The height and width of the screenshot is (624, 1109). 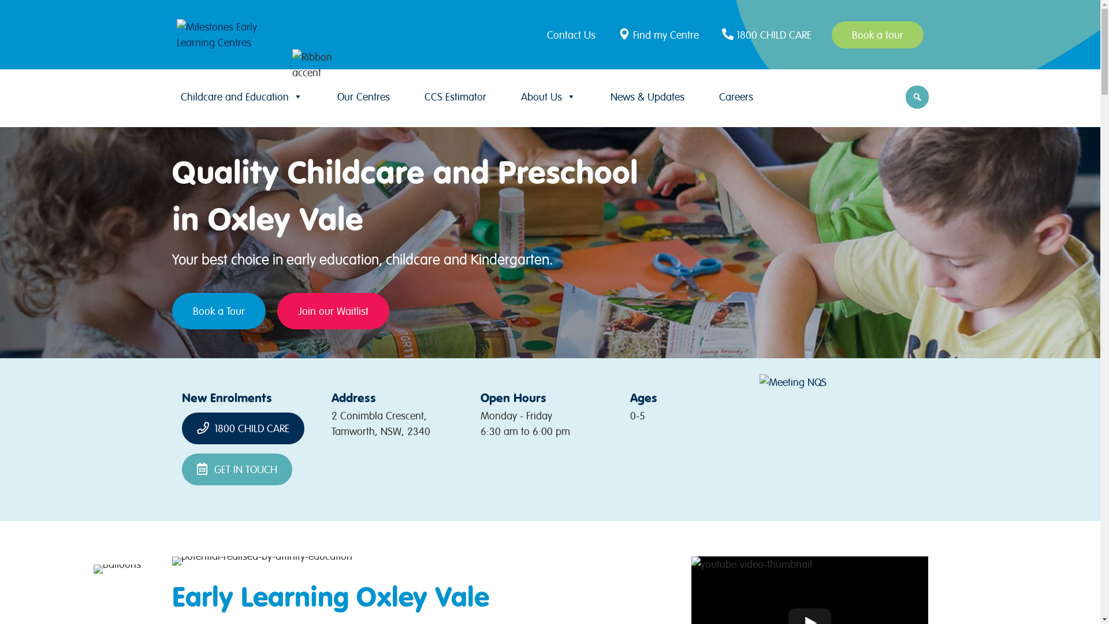 What do you see at coordinates (262, 561) in the screenshot?
I see `potential-realised-by-affinity-education` at bounding box center [262, 561].